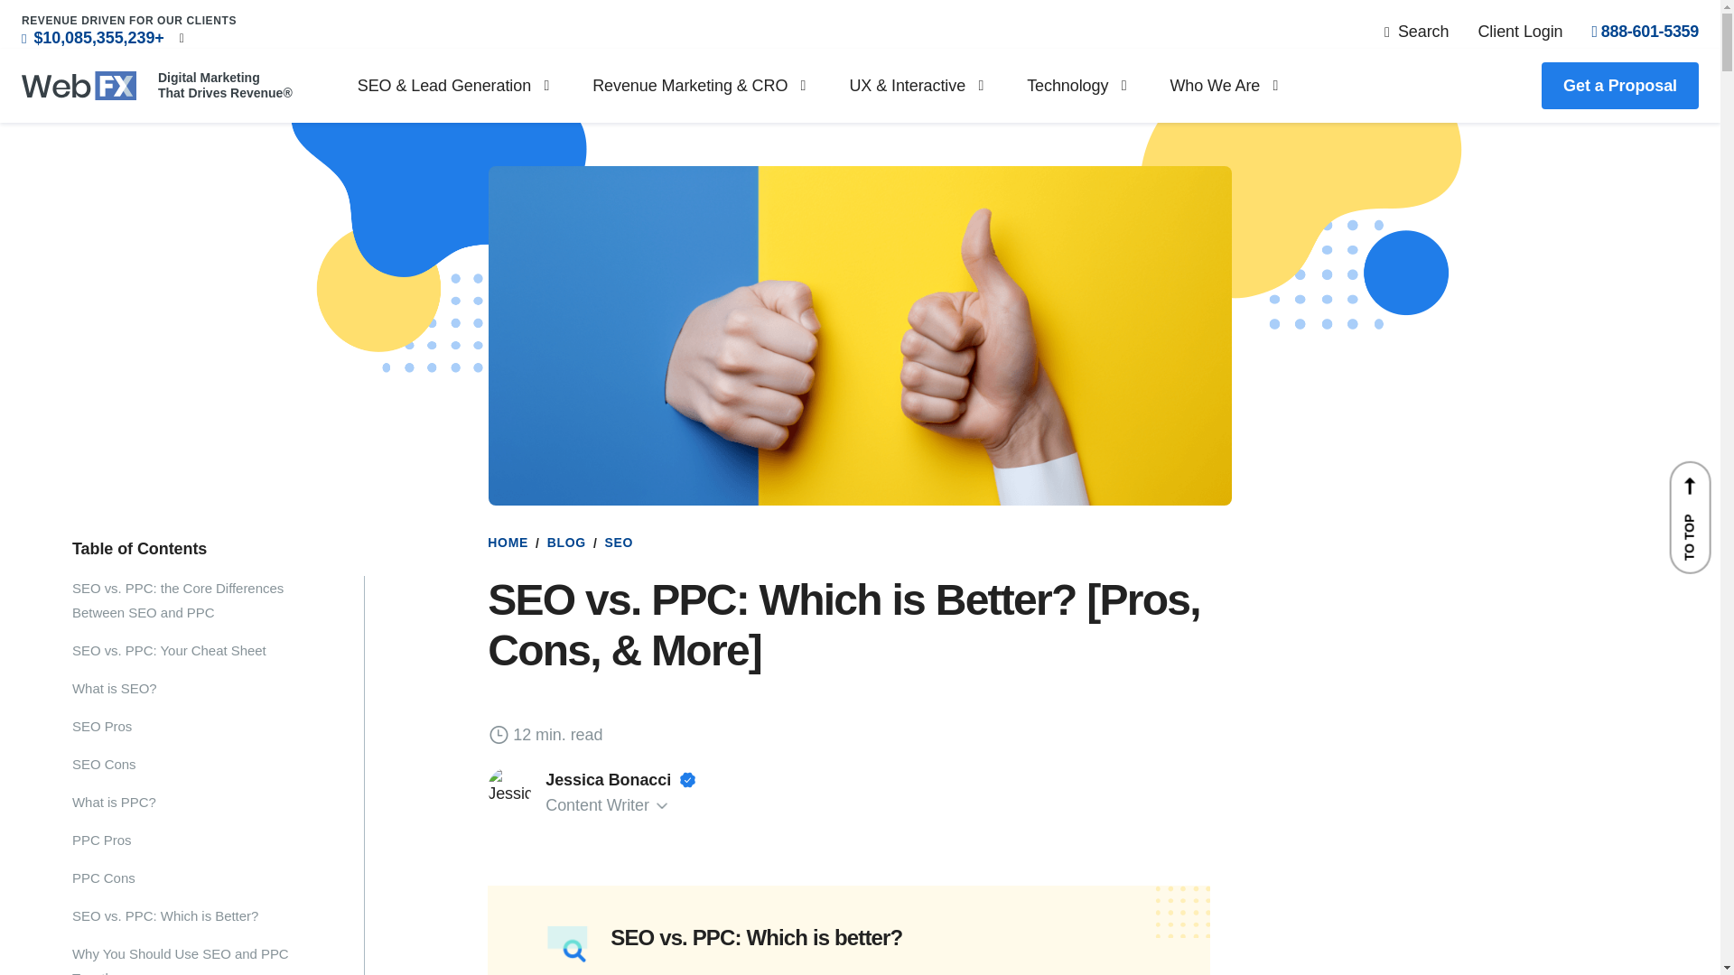 The height and width of the screenshot is (975, 1734). Describe the element at coordinates (1645, 31) in the screenshot. I see `888-601-5359` at that location.